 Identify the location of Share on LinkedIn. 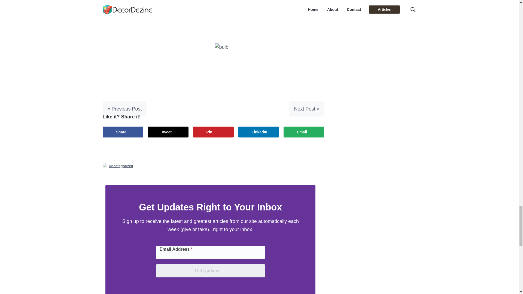
(259, 132).